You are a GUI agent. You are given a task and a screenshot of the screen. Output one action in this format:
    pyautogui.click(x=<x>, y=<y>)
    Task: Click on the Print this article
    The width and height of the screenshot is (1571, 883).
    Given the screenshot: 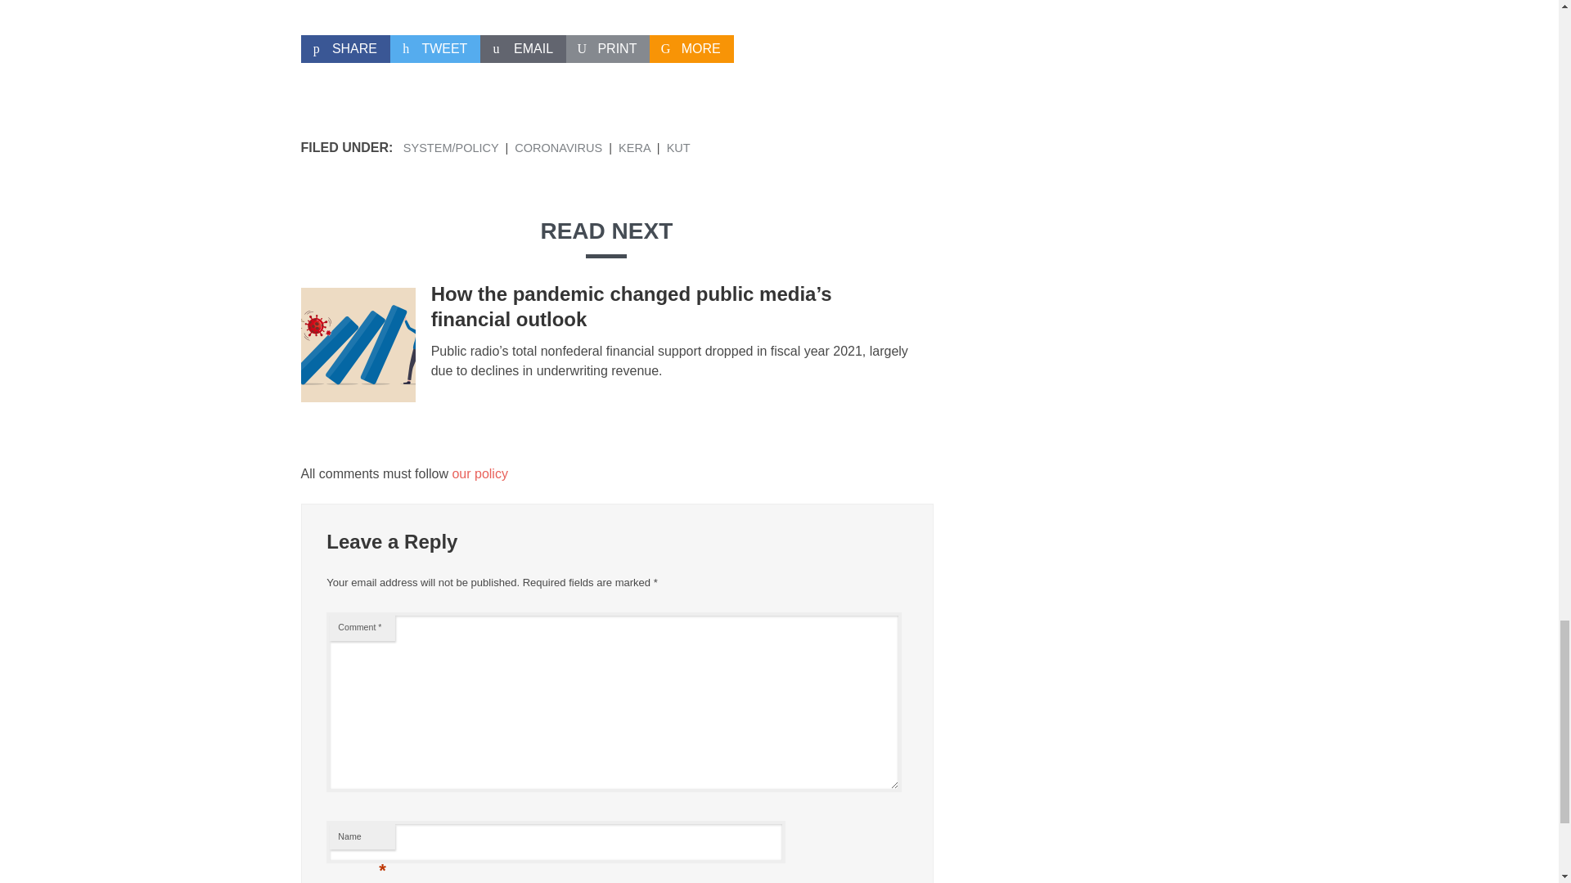 What is the action you would take?
    pyautogui.click(x=607, y=49)
    